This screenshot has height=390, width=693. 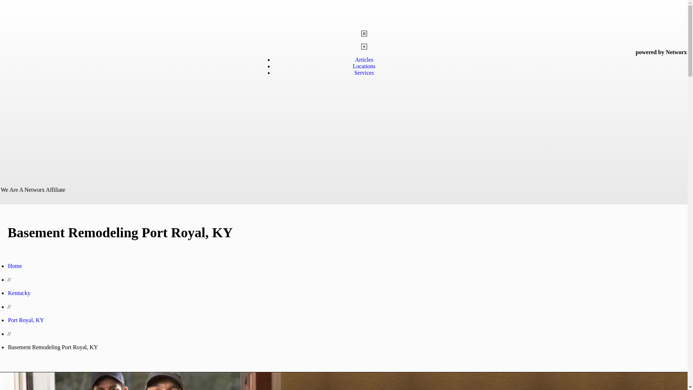 What do you see at coordinates (364, 59) in the screenshot?
I see `Articles` at bounding box center [364, 59].